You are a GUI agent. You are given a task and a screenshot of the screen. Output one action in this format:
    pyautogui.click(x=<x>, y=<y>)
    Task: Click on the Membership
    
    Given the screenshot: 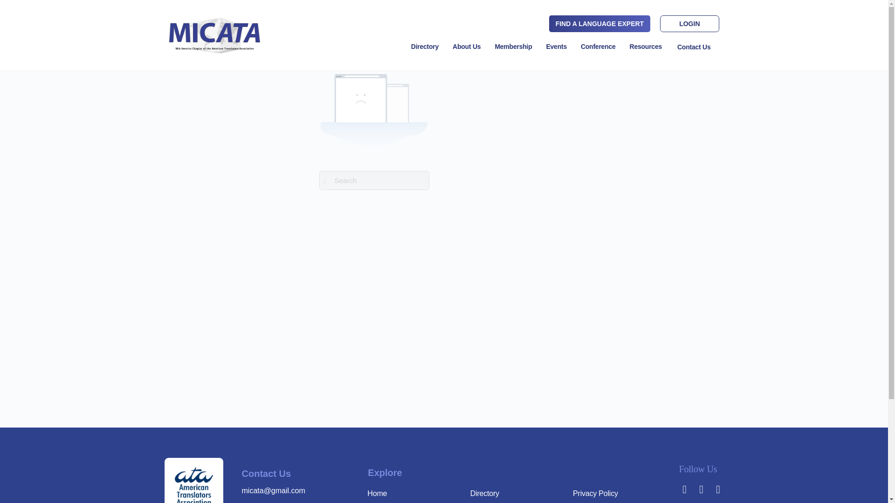 What is the action you would take?
    pyautogui.click(x=513, y=47)
    